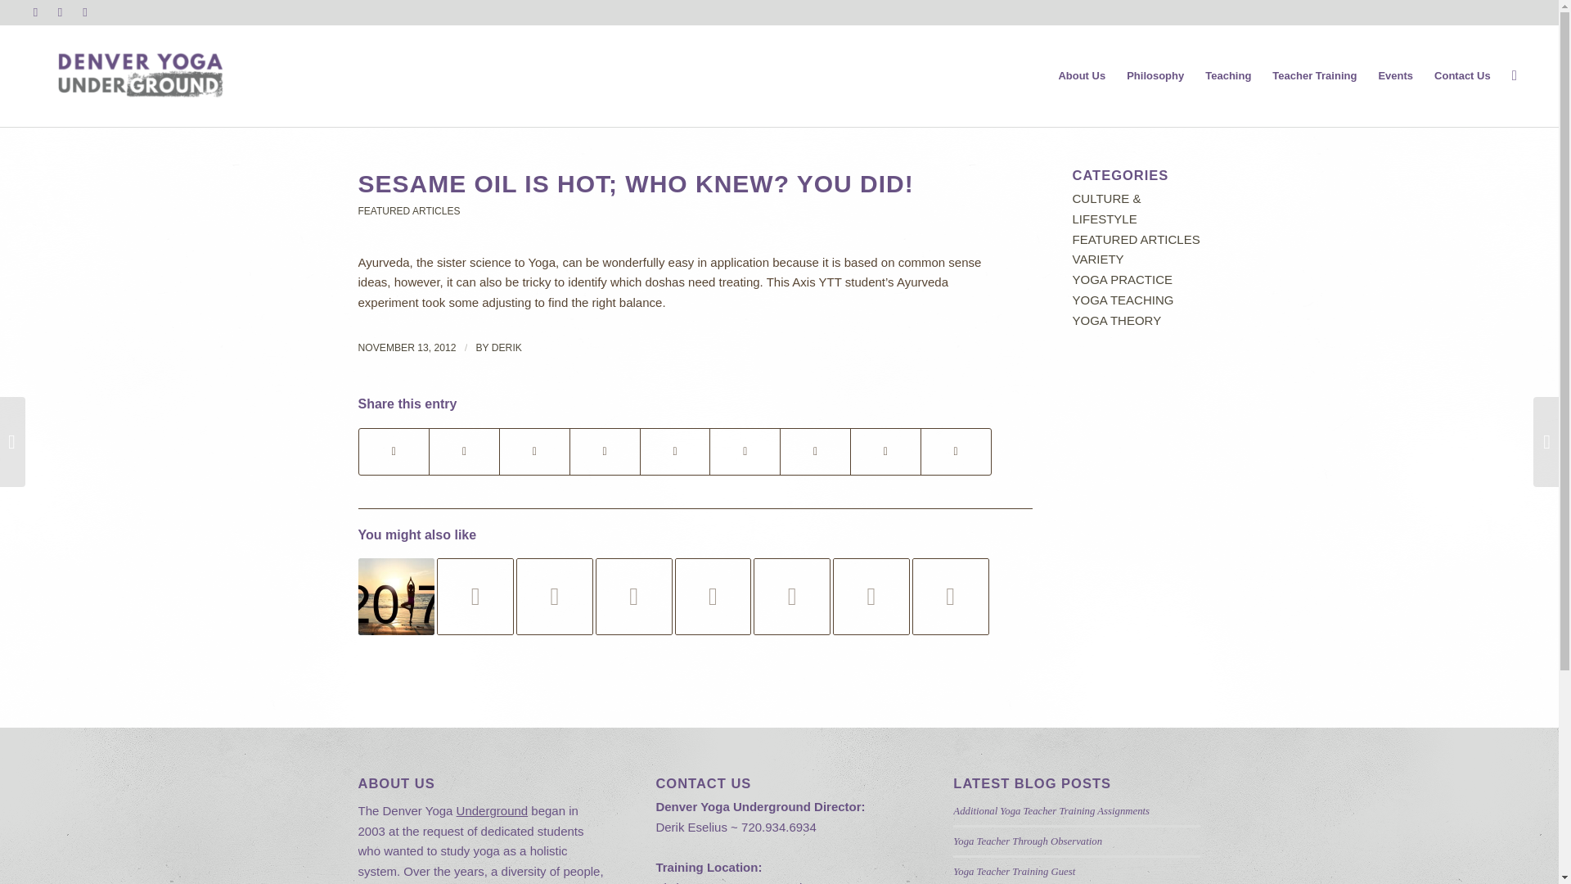 The width and height of the screenshot is (1571, 884). What do you see at coordinates (1394, 75) in the screenshot?
I see `Events` at bounding box center [1394, 75].